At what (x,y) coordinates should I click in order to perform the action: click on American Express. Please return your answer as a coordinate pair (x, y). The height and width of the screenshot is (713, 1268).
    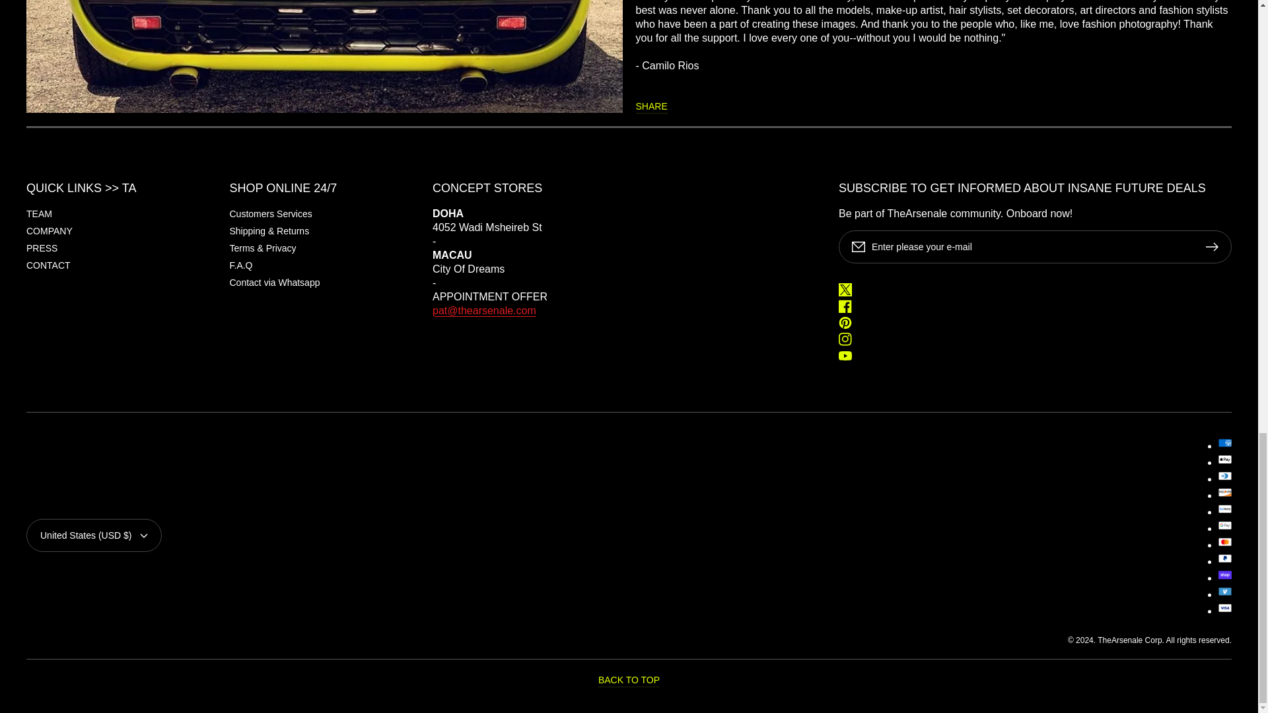
    Looking at the image, I should click on (1224, 442).